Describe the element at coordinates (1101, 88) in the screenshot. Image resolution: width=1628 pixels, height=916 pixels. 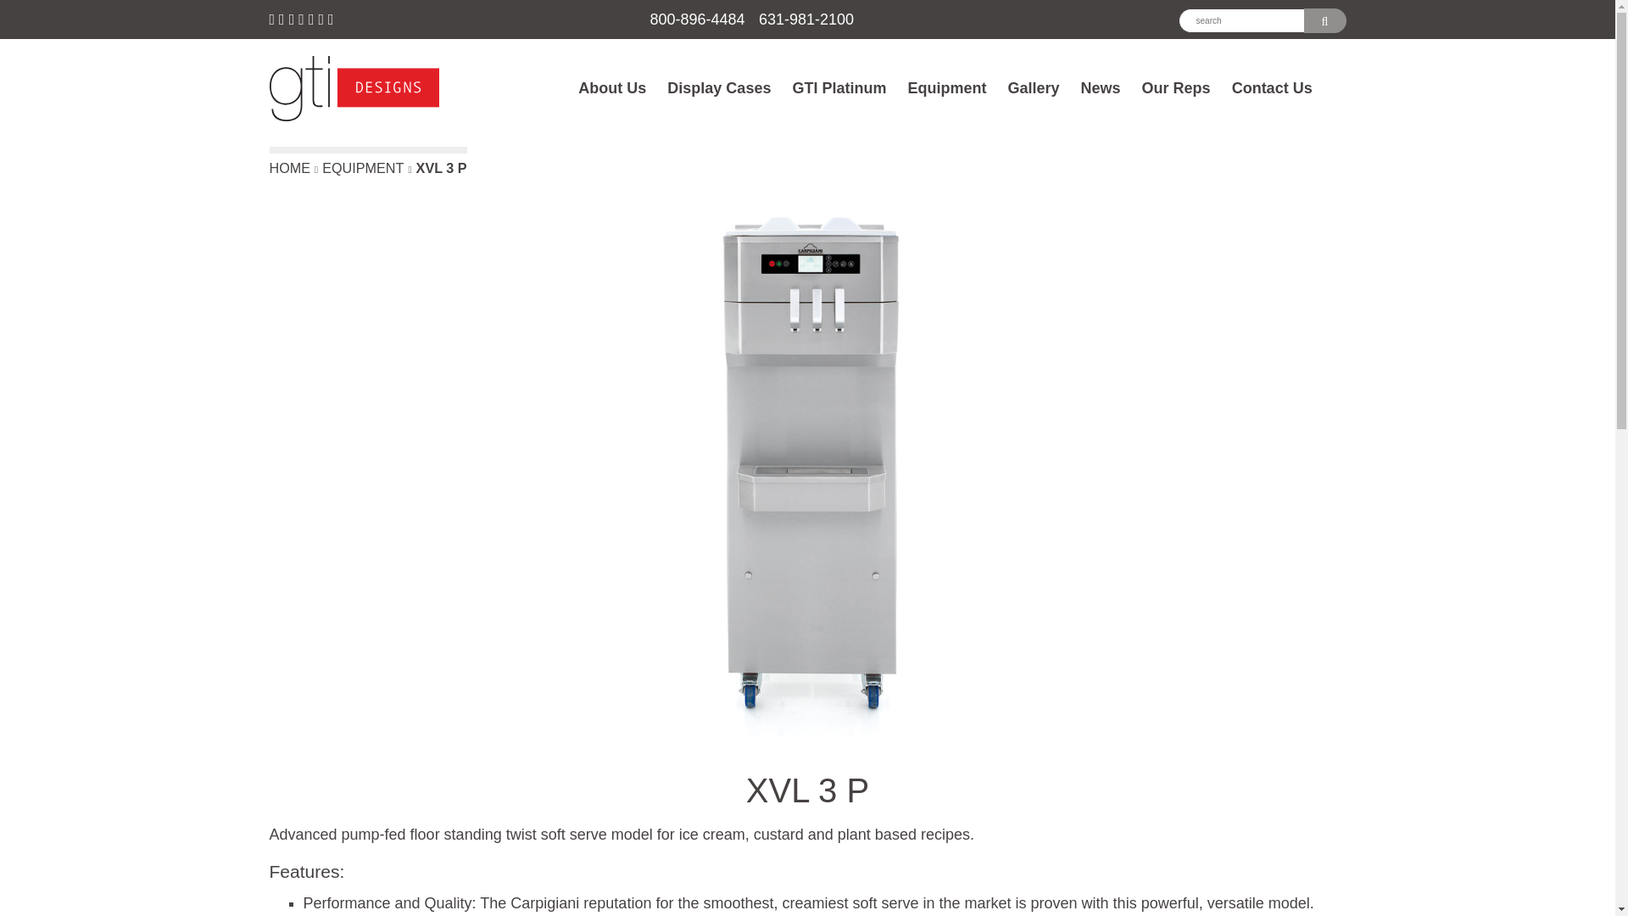
I see `News` at that location.